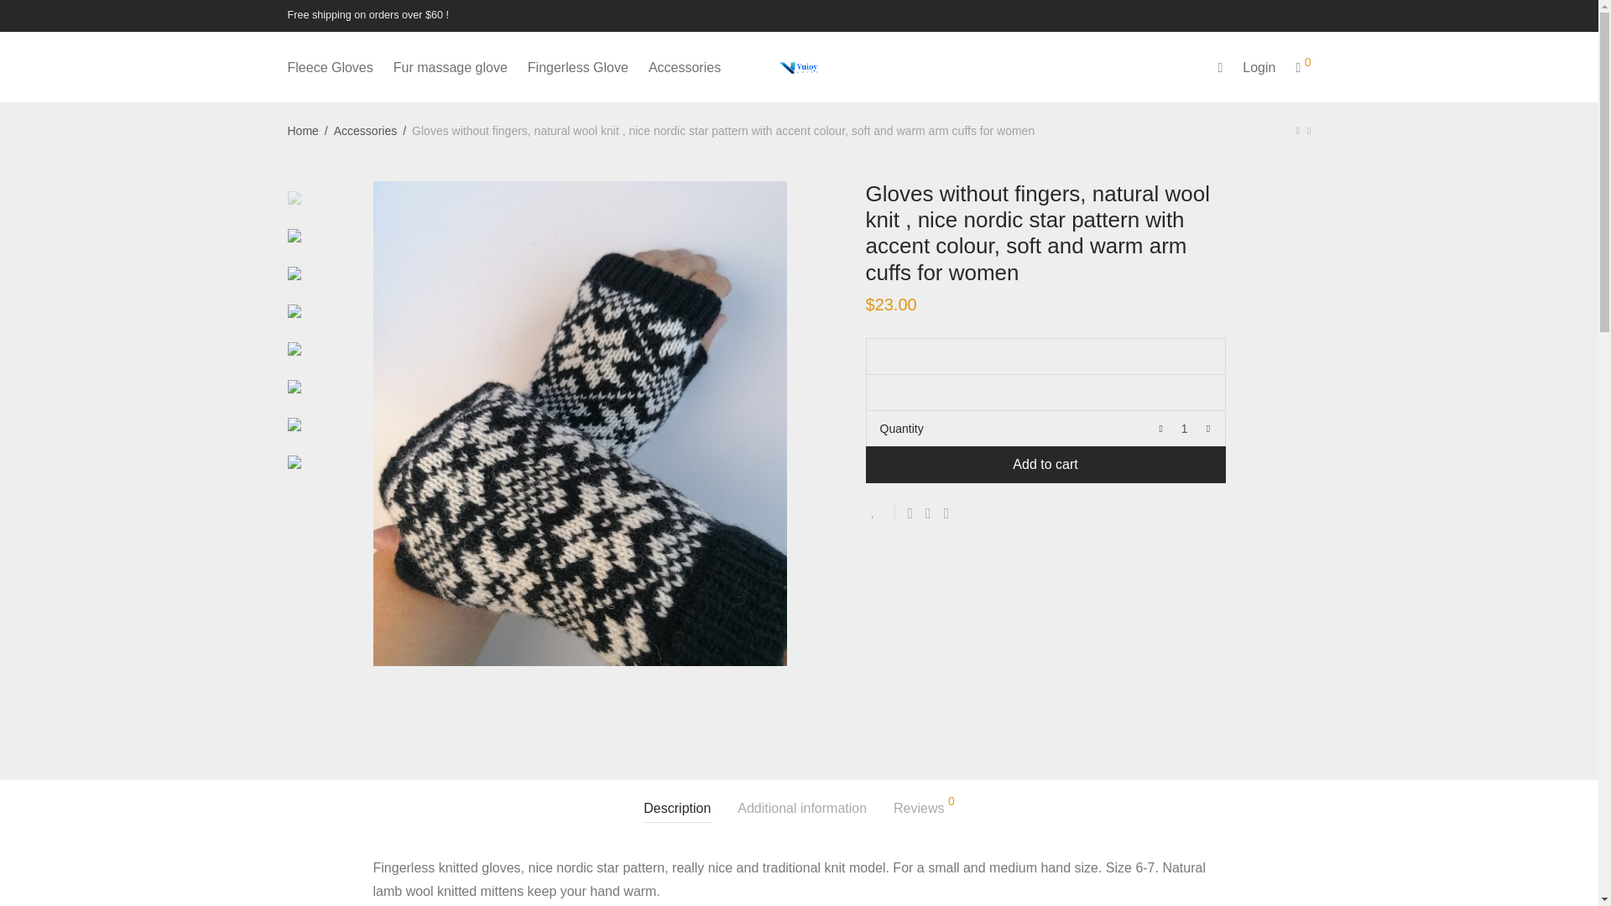 Image resolution: width=1611 pixels, height=906 pixels. I want to click on Reviews 0, so click(925, 809).